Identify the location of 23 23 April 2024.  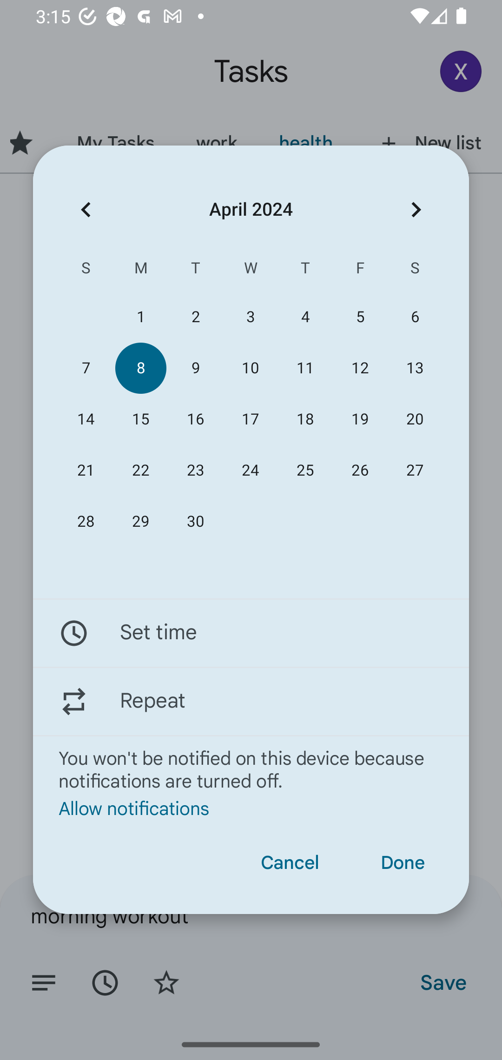
(195, 470).